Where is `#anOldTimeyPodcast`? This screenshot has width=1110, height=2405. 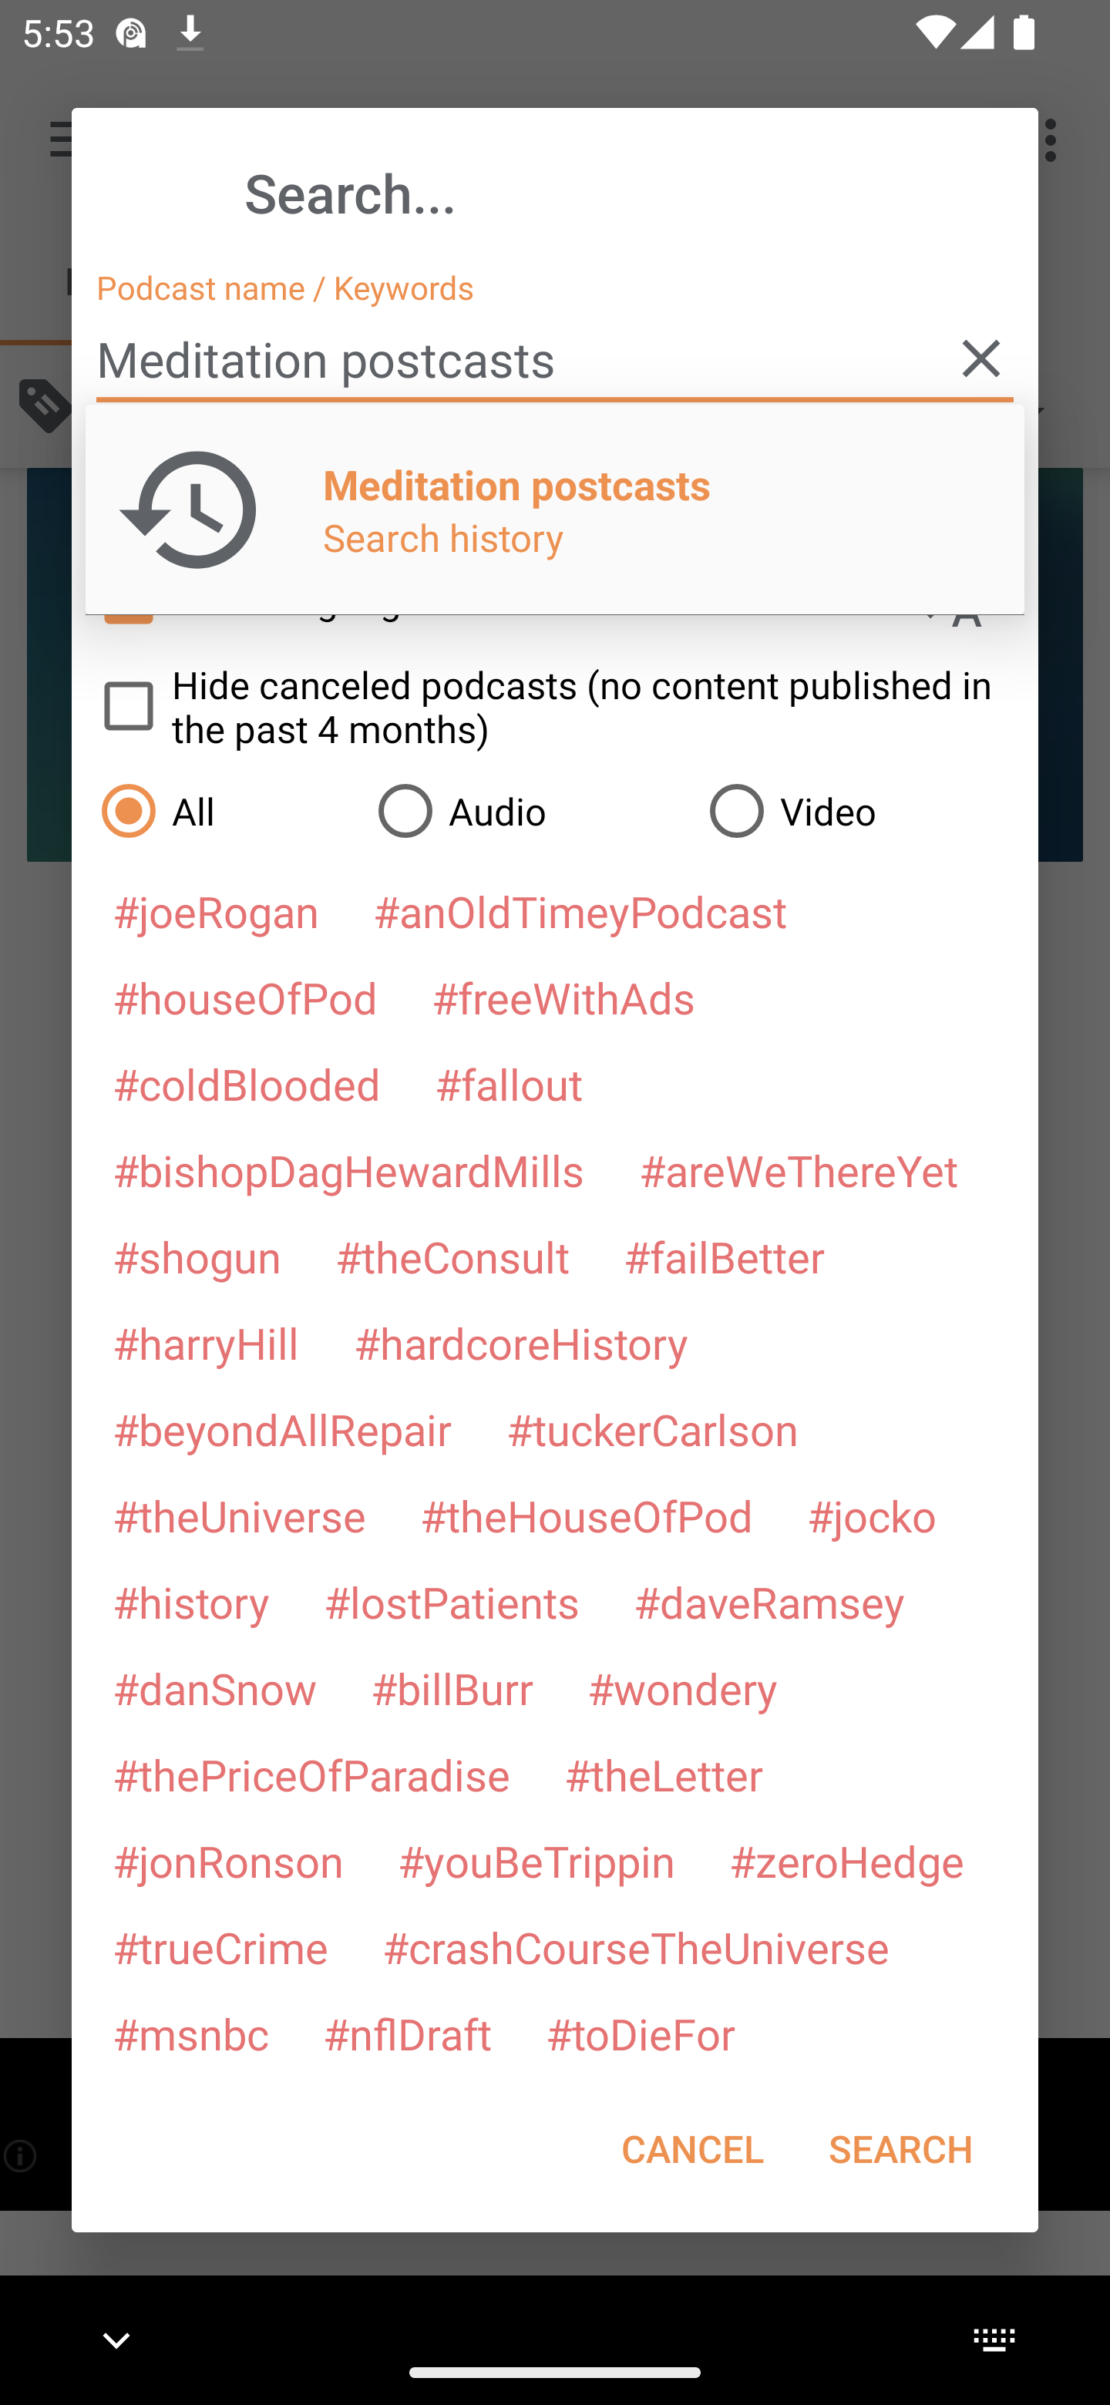
#anOldTimeyPodcast is located at coordinates (580, 911).